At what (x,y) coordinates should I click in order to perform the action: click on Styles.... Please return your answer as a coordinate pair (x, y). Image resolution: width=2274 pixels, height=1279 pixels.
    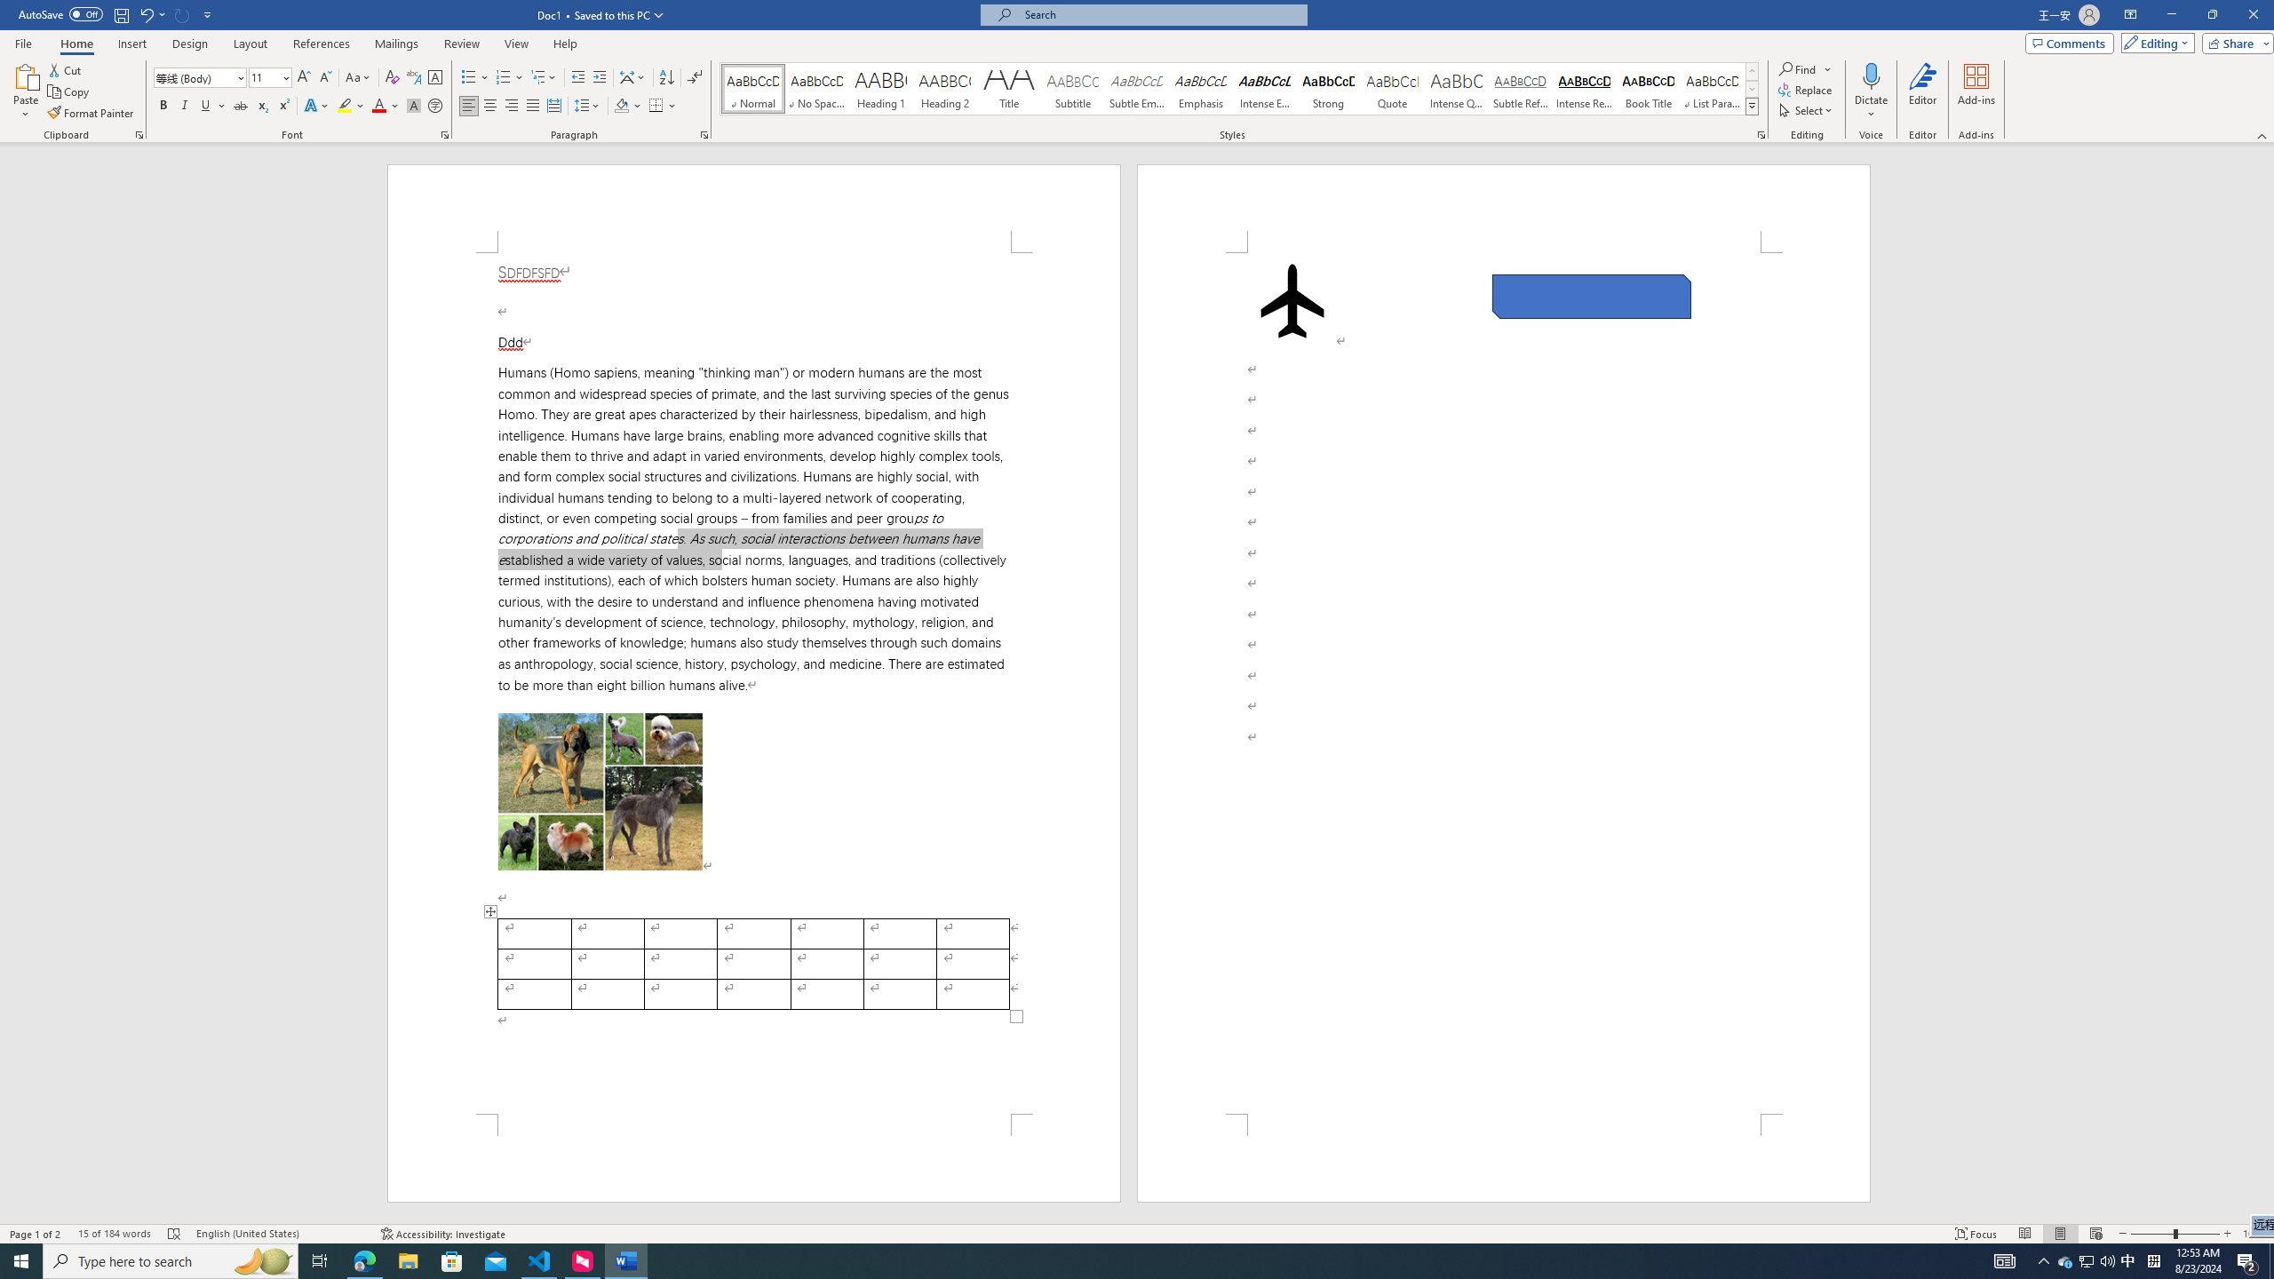
    Looking at the image, I should click on (1761, 135).